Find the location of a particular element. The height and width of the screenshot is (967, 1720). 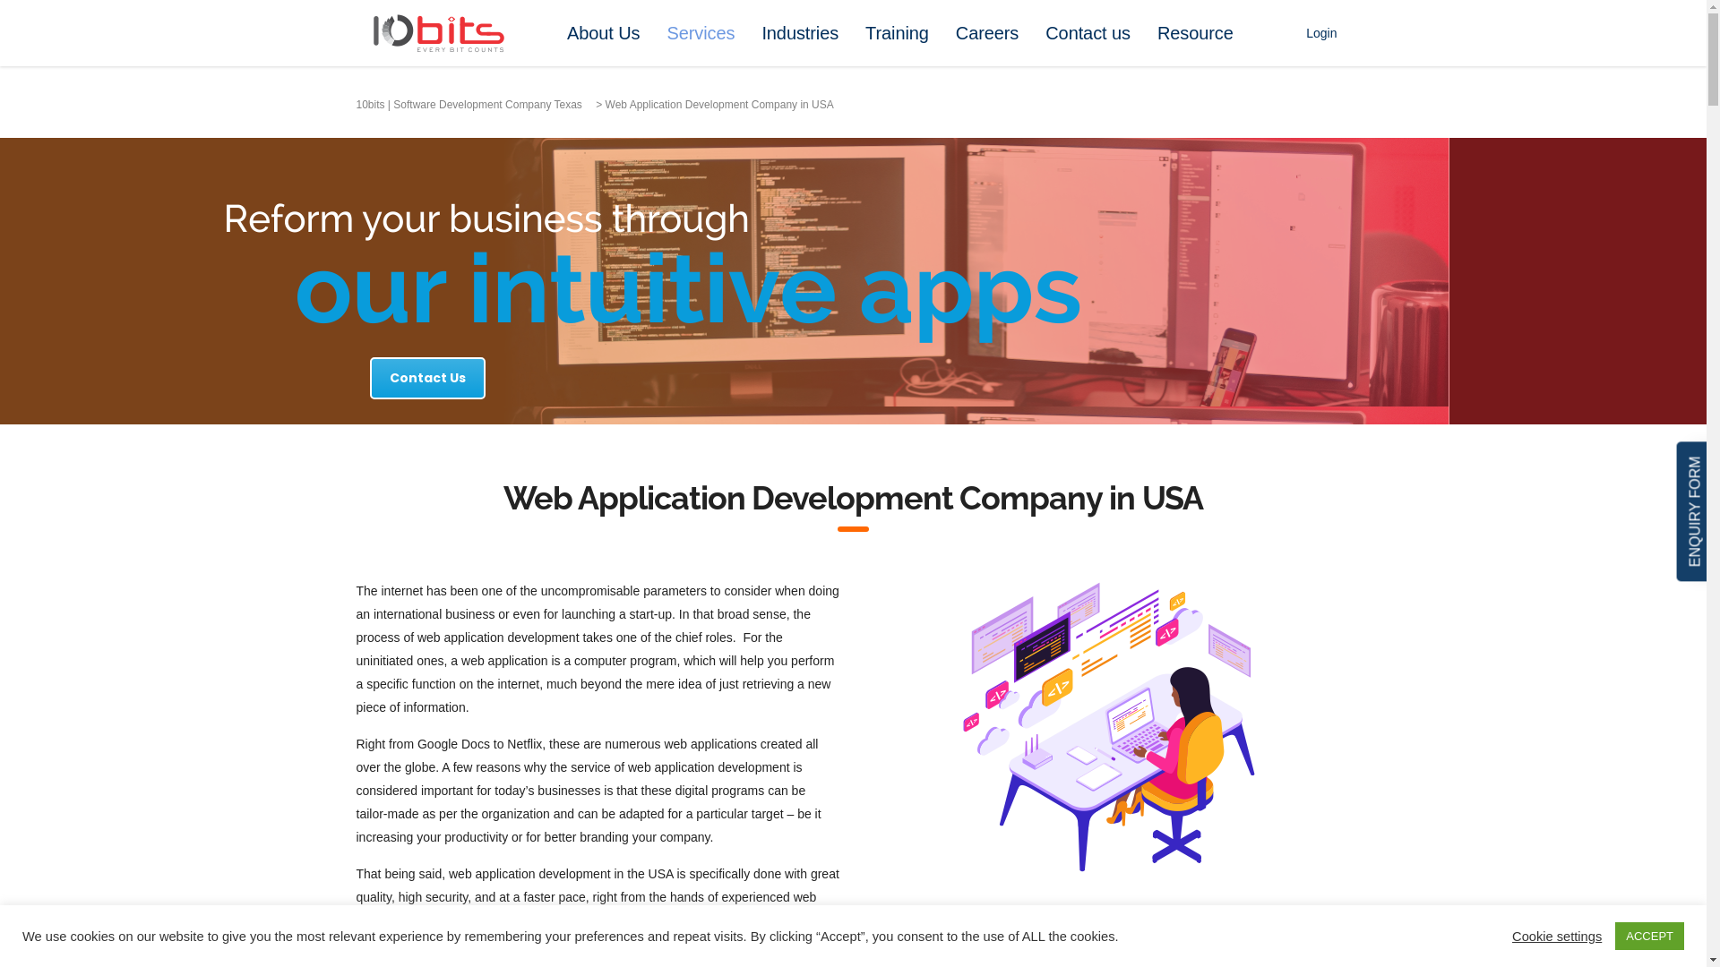

Industries is located at coordinates (800, 33).